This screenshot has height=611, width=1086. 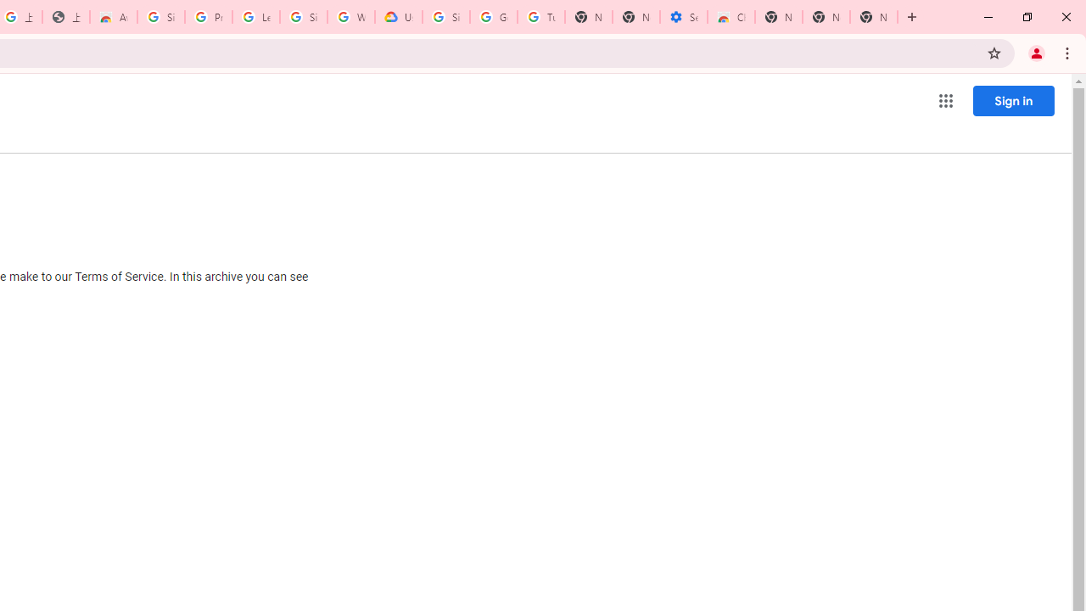 I want to click on Sign in - Google Accounts, so click(x=304, y=17).